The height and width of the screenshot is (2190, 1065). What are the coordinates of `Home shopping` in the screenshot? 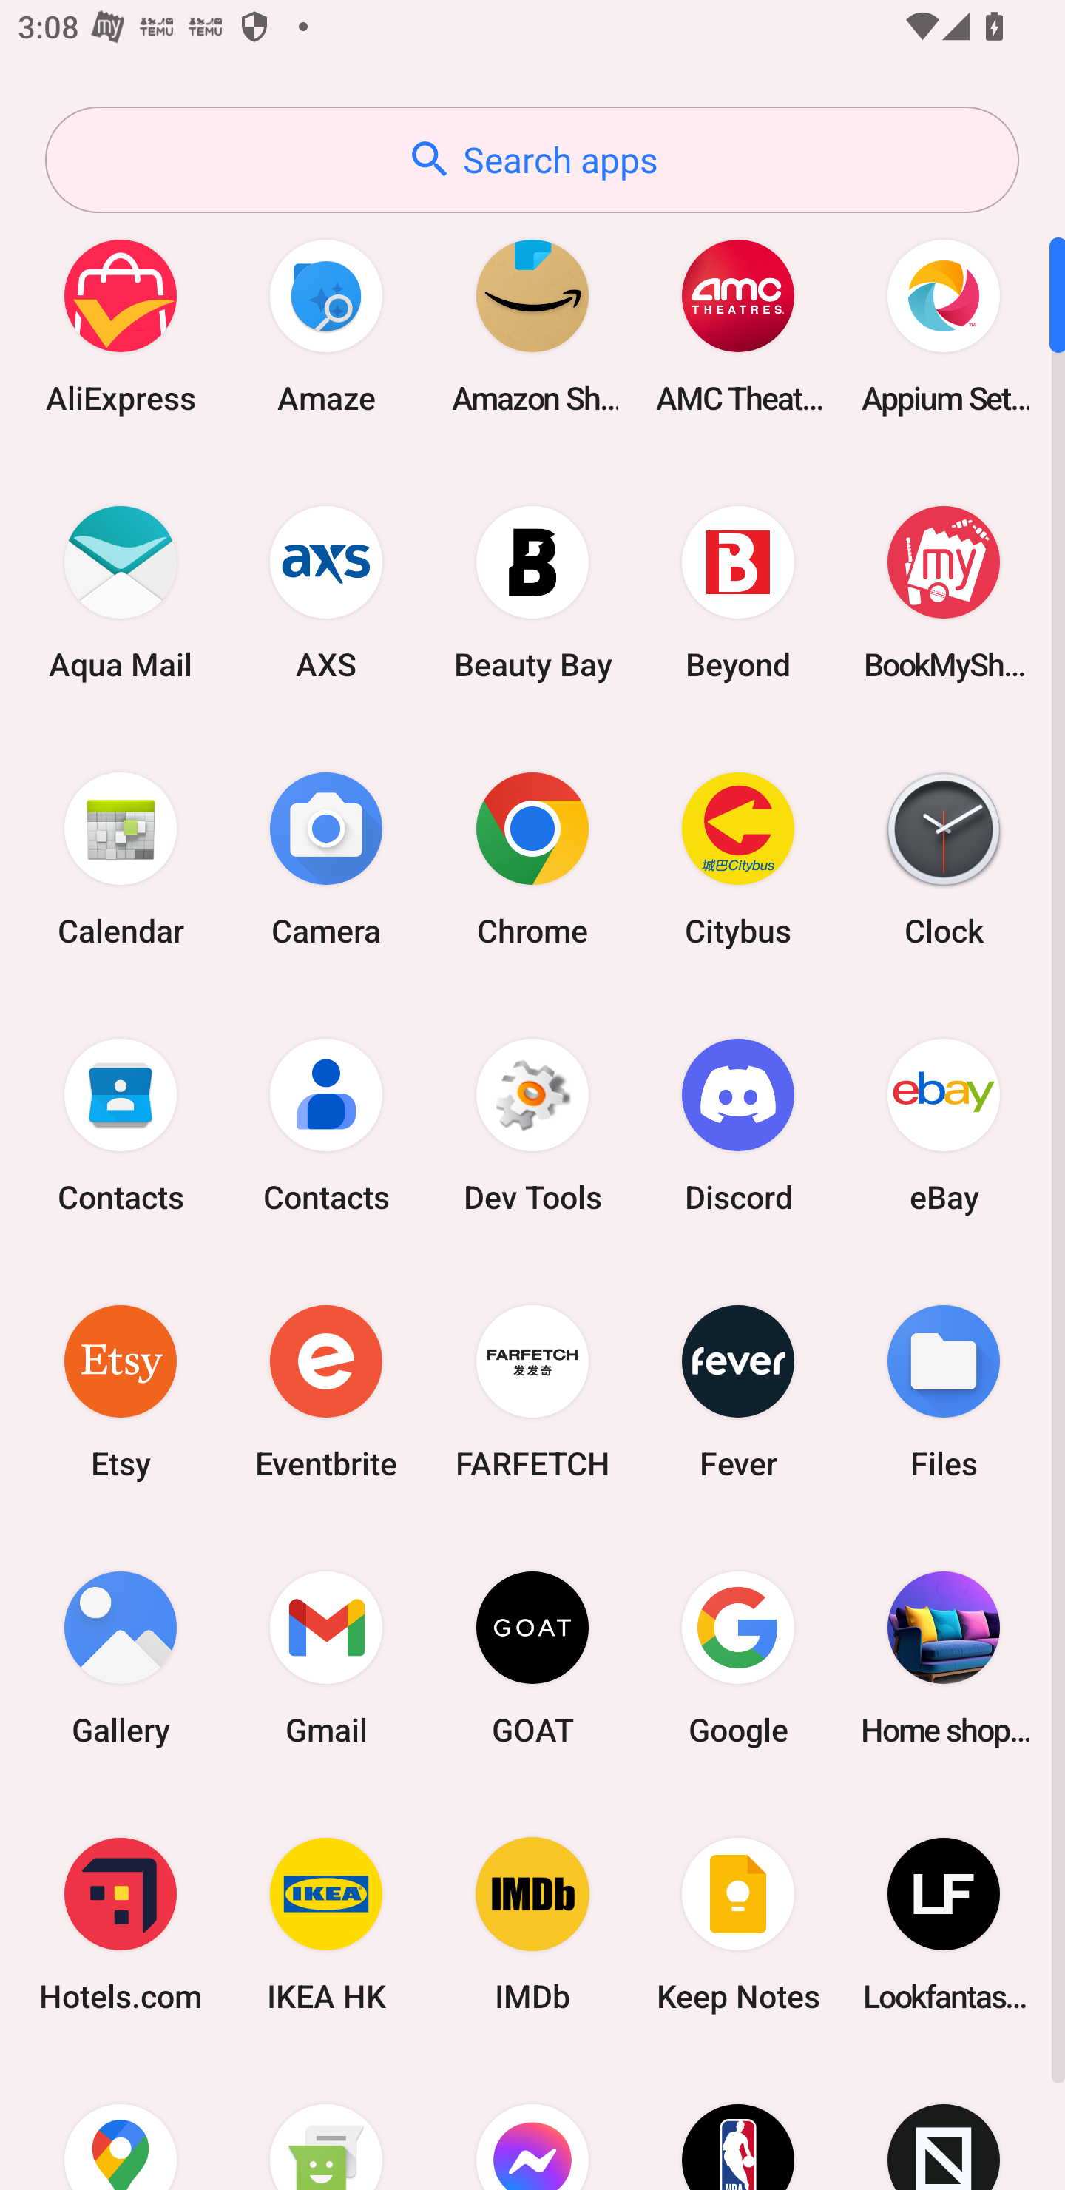 It's located at (944, 1657).